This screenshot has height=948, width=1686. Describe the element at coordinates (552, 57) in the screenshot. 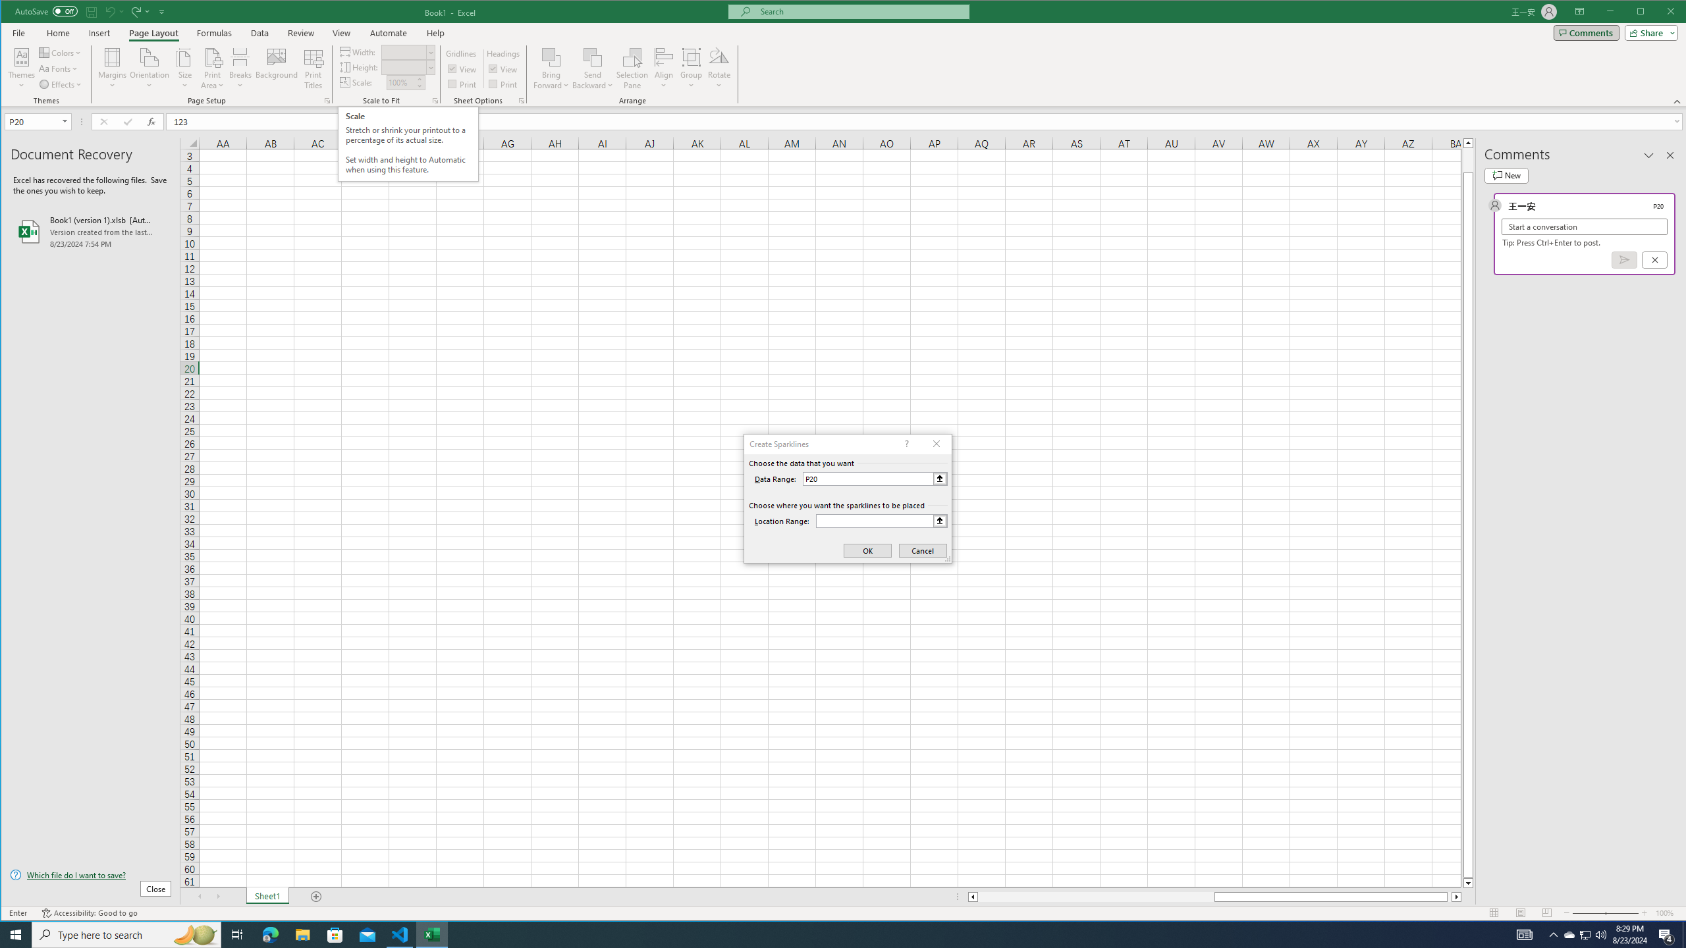

I see `Bring Forward` at that location.